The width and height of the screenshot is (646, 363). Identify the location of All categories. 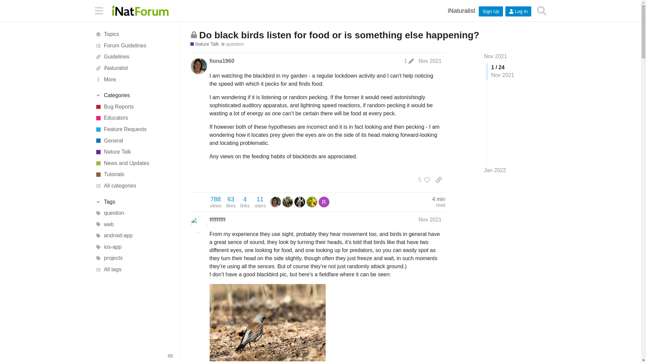
(134, 186).